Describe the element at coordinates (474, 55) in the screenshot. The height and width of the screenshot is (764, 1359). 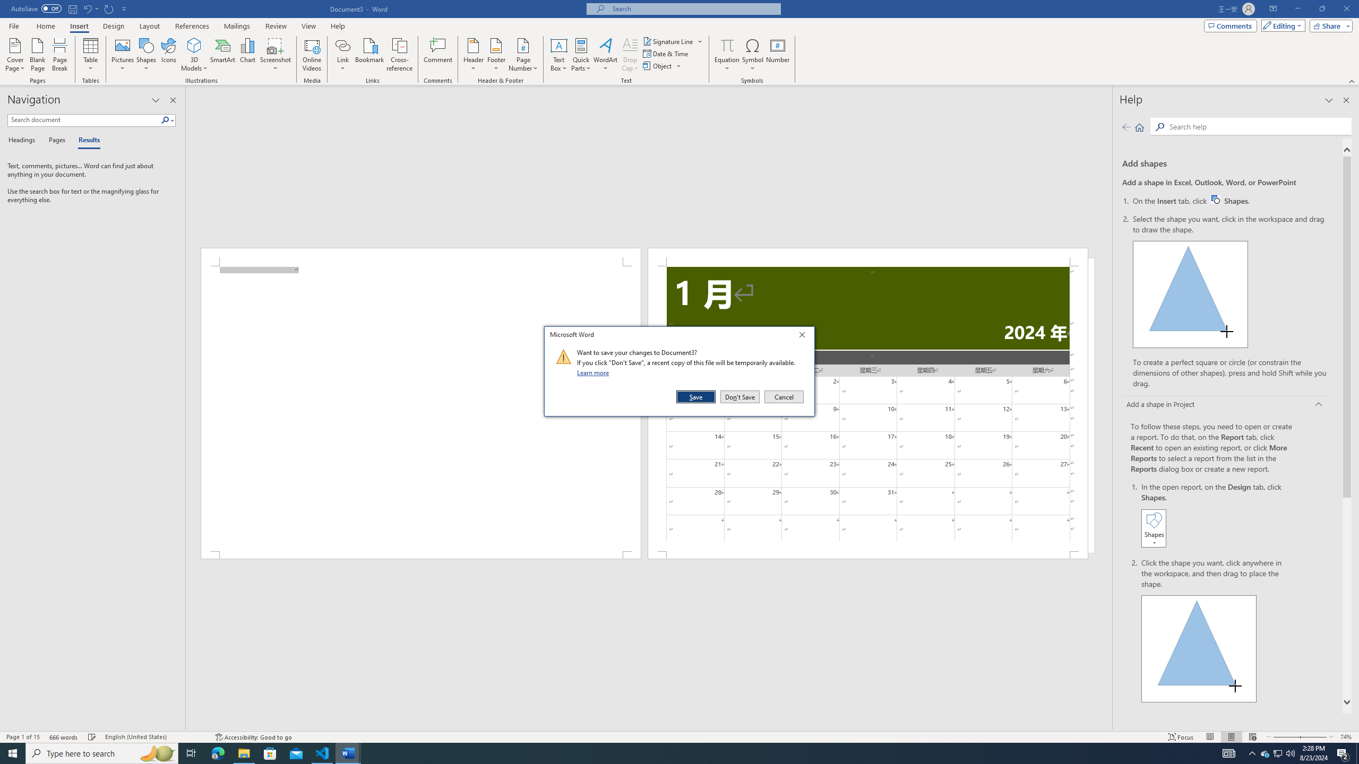
I see `Equation` at that location.